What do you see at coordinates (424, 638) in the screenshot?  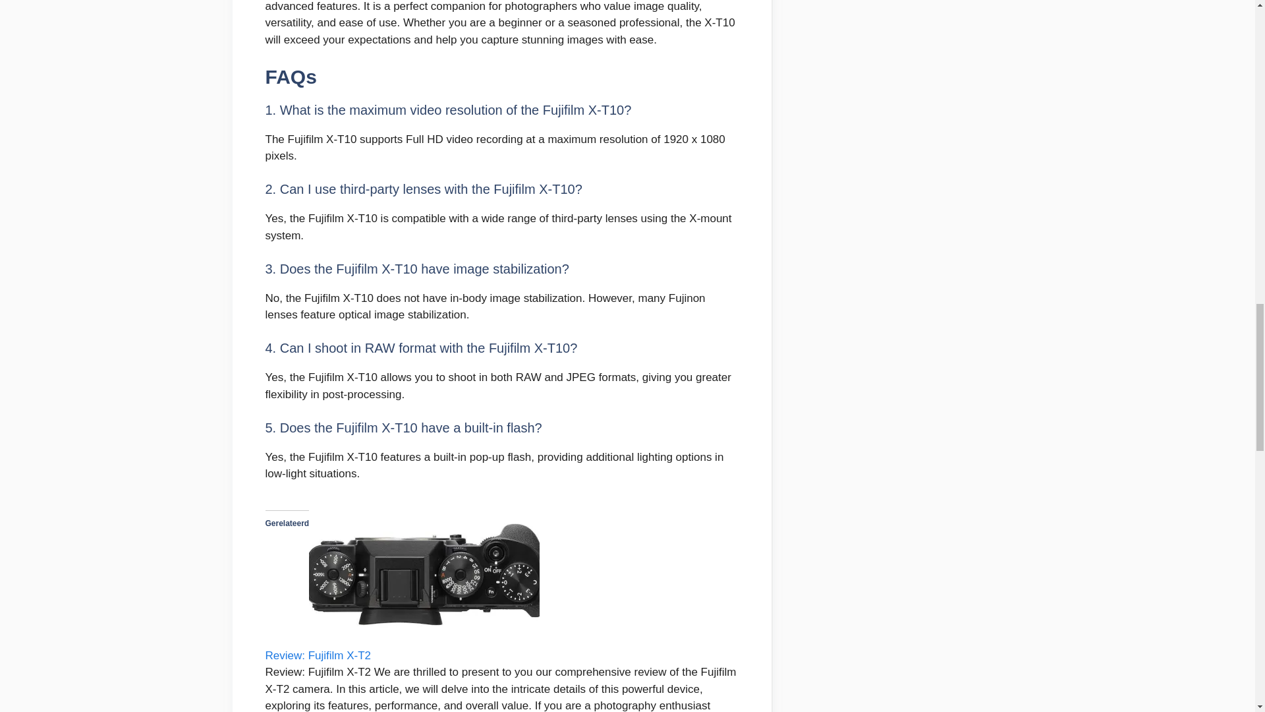 I see `Review: Fujifilm X-T2` at bounding box center [424, 638].